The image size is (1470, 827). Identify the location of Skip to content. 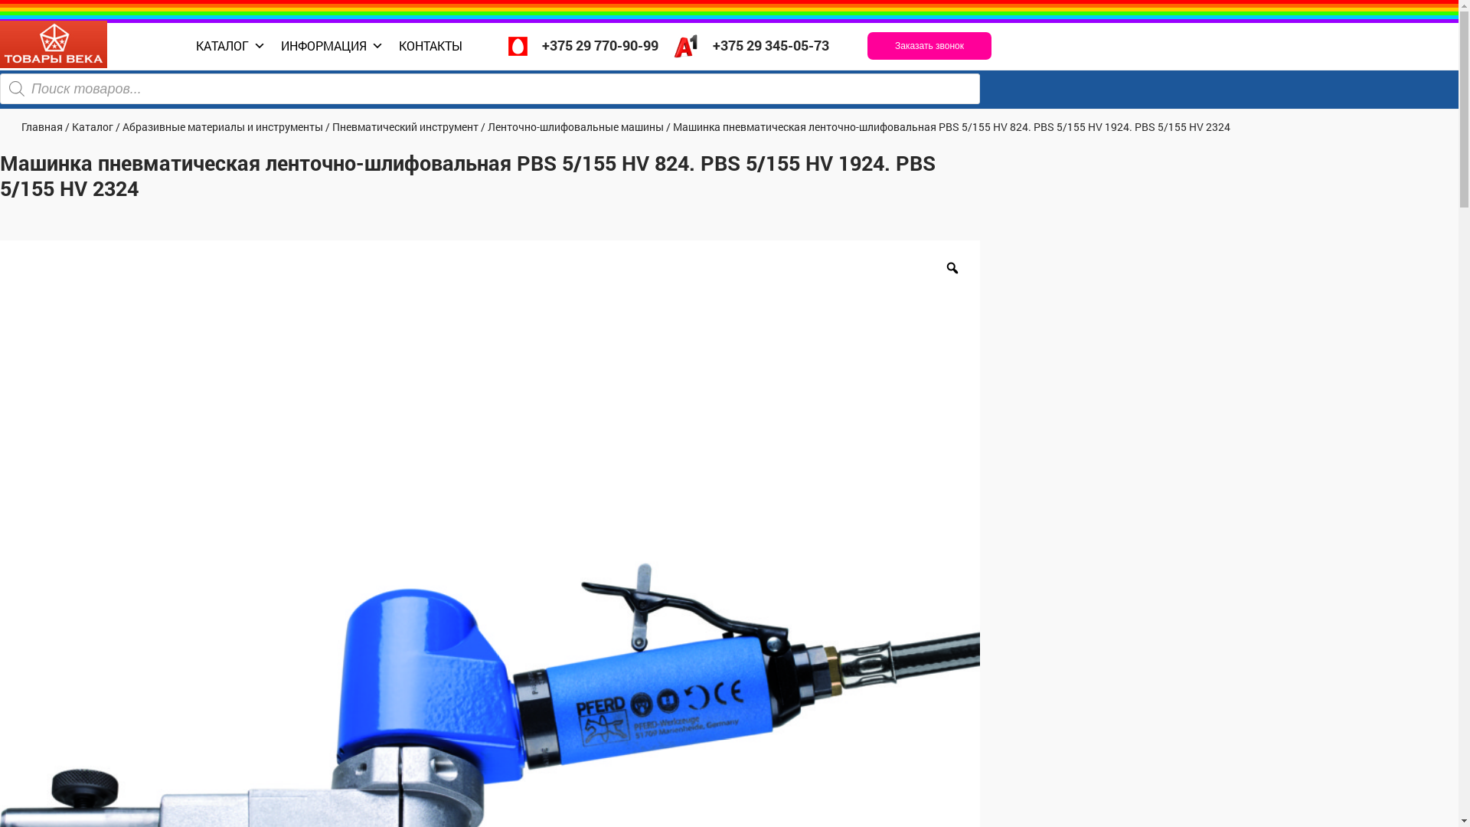
(0, 121).